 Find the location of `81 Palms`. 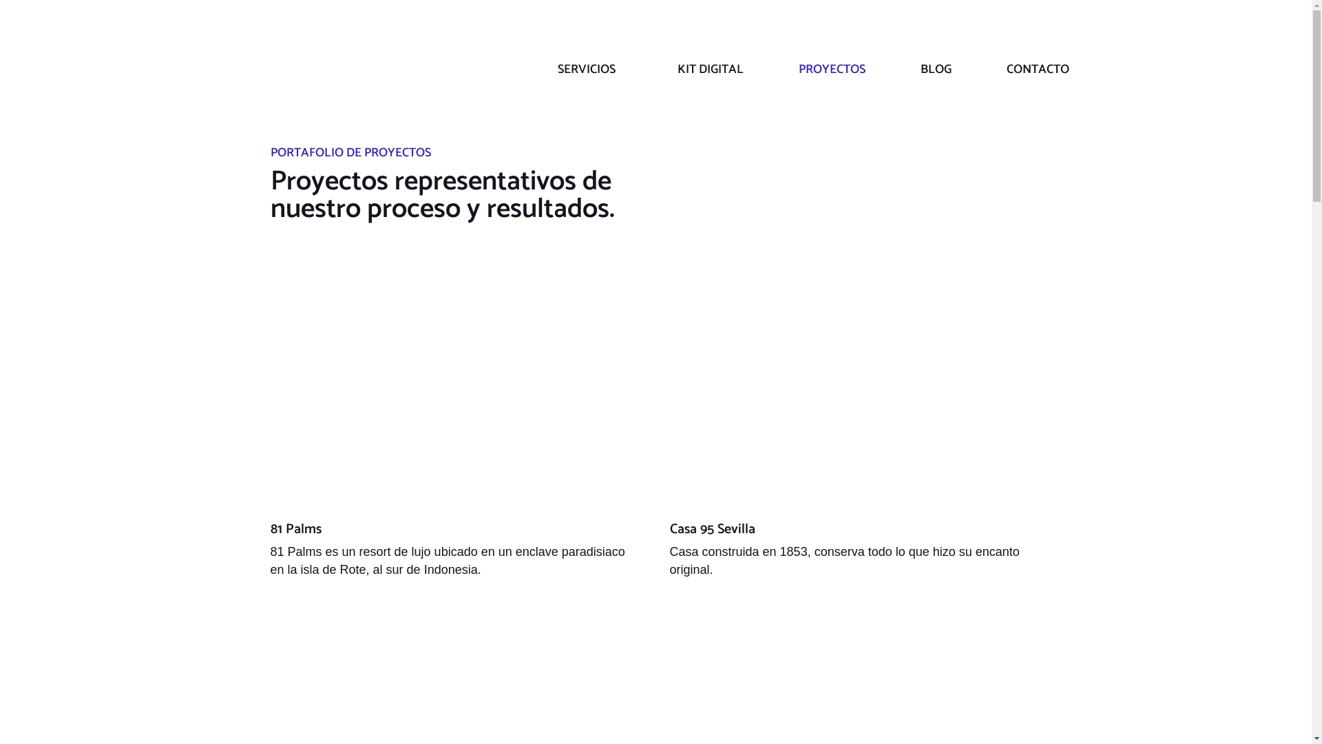

81 Palms is located at coordinates (295, 529).